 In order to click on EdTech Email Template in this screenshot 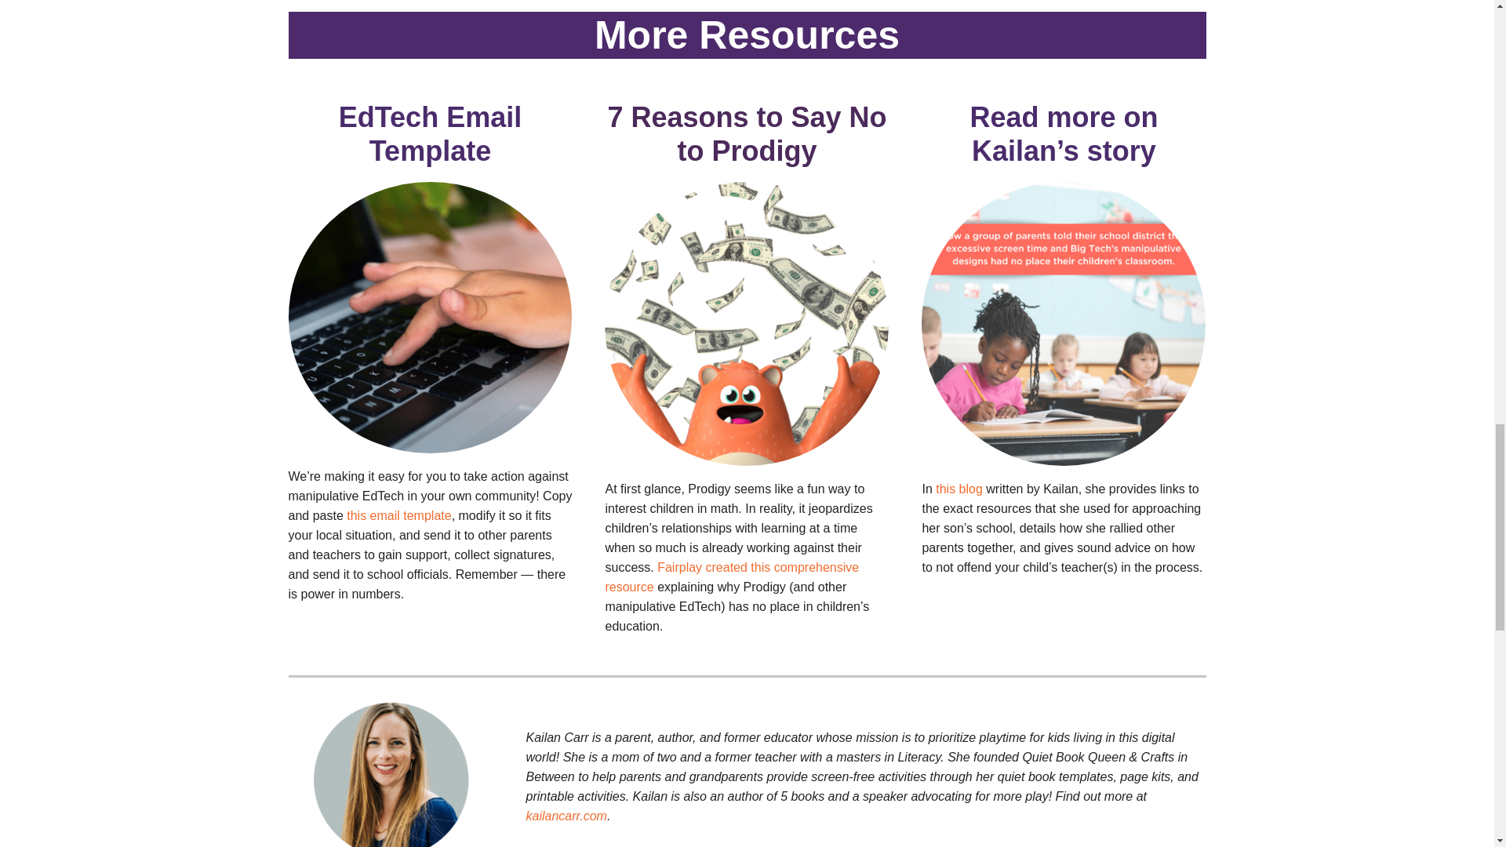, I will do `click(430, 133)`.